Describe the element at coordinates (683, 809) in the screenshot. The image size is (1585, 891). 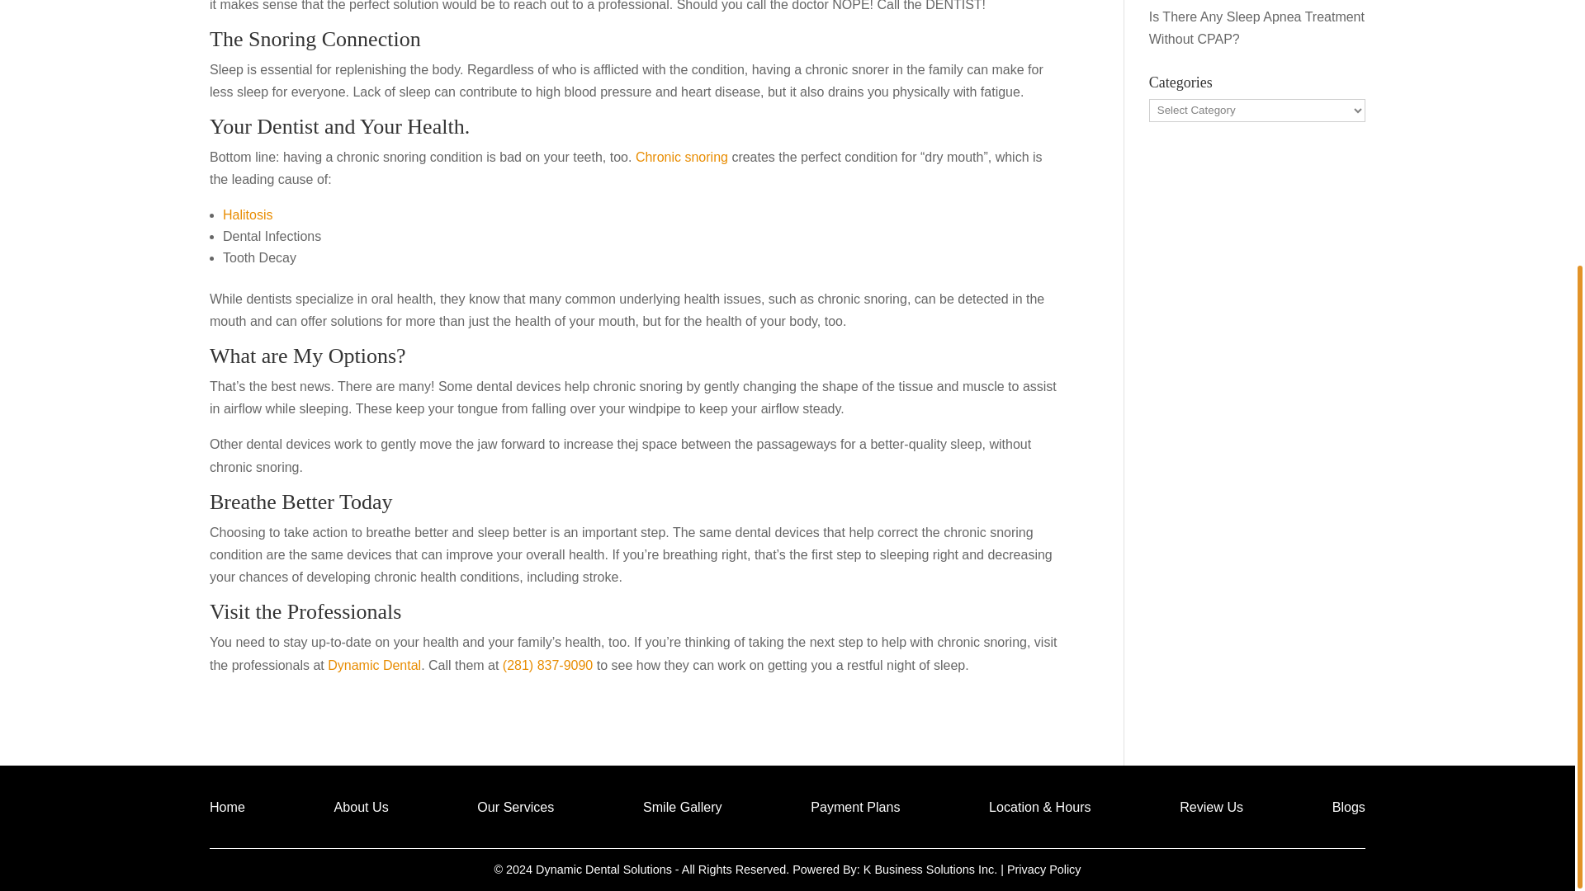
I see `Smile Gallery` at that location.